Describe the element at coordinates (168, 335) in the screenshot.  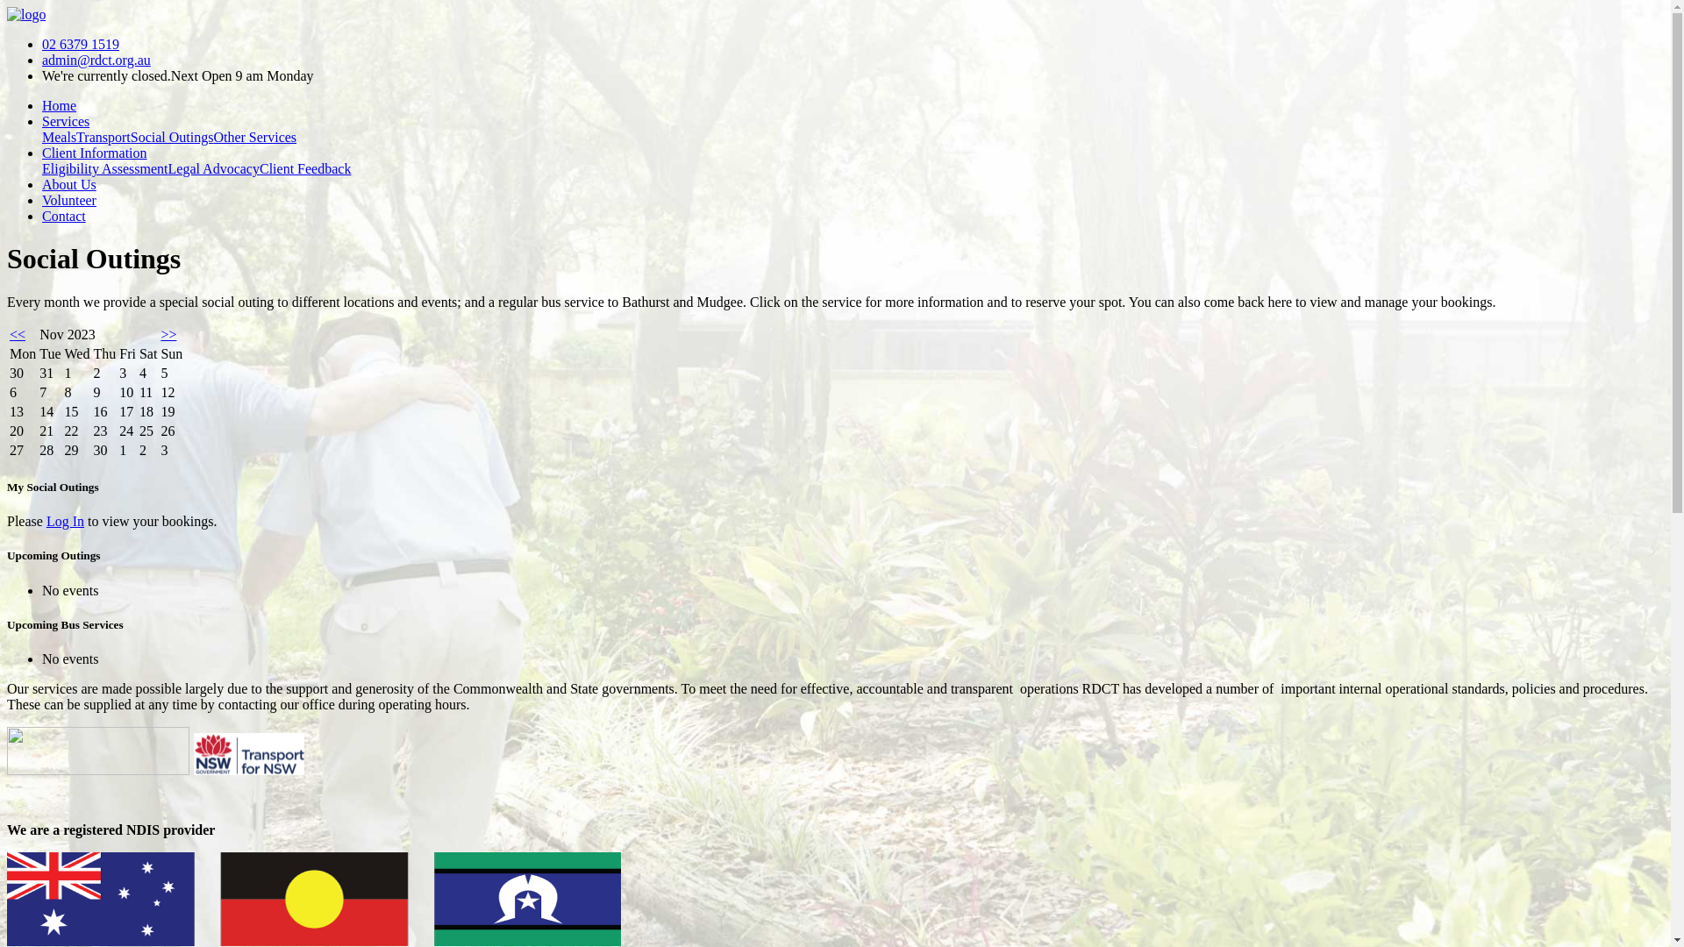
I see `>>` at that location.